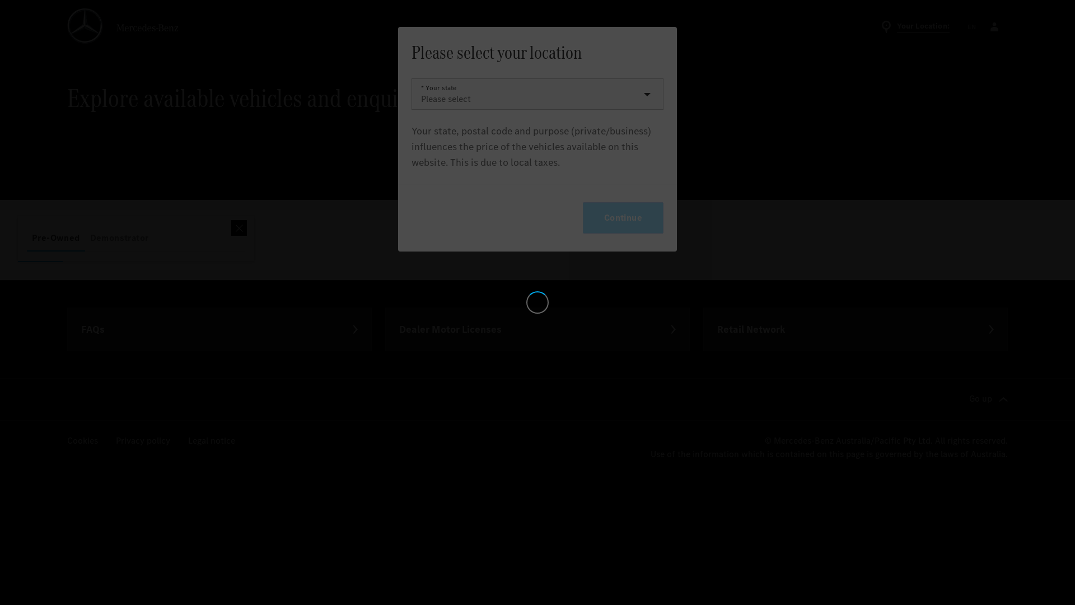 The width and height of the screenshot is (1075, 605). Describe the element at coordinates (915, 27) in the screenshot. I see `Your Location:` at that location.